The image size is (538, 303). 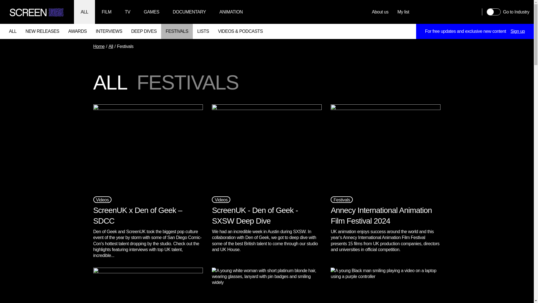 I want to click on Annecy International Animation Film Festival 2024, so click(x=381, y=215).